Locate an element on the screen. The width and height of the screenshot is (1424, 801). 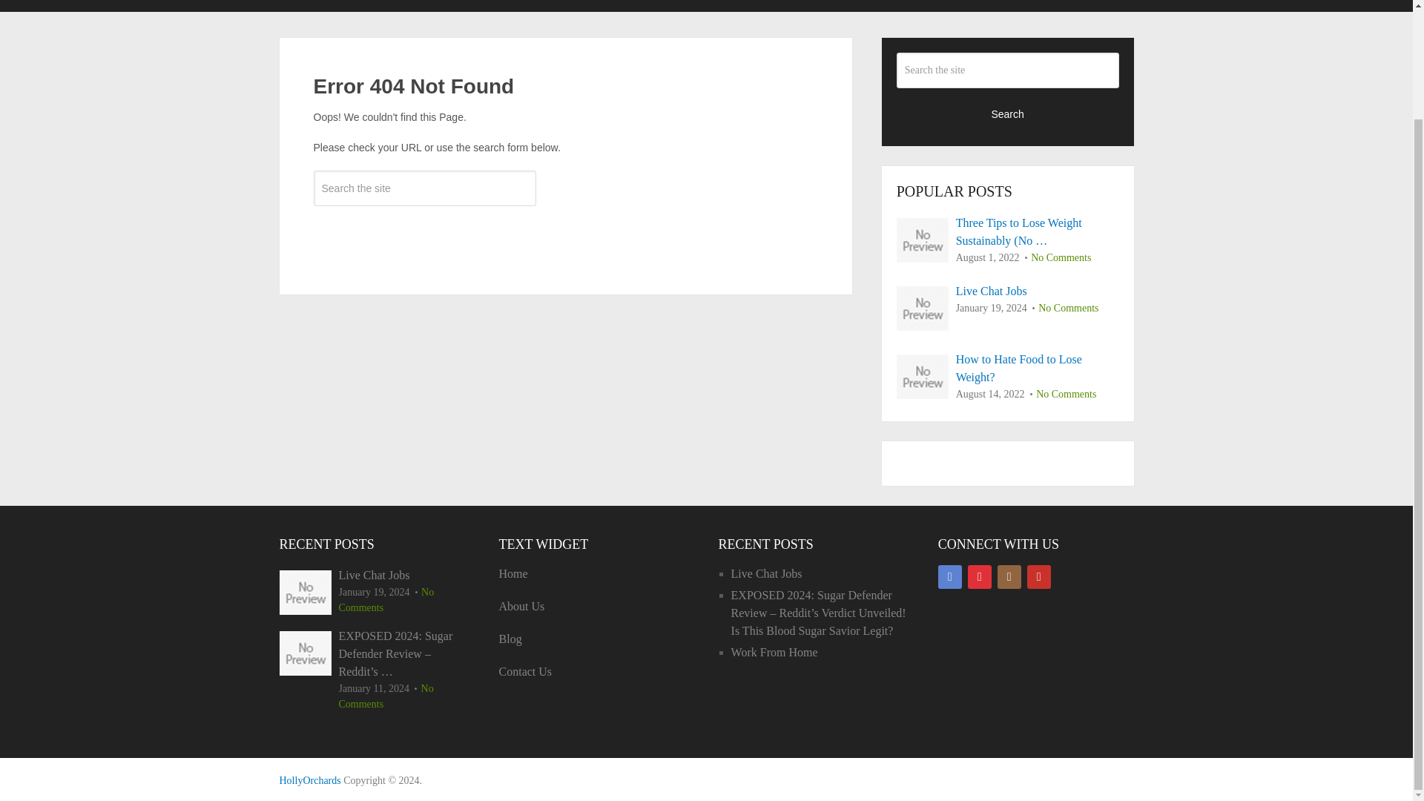
How to Hate Food to Lose Weight? is located at coordinates (1008, 368).